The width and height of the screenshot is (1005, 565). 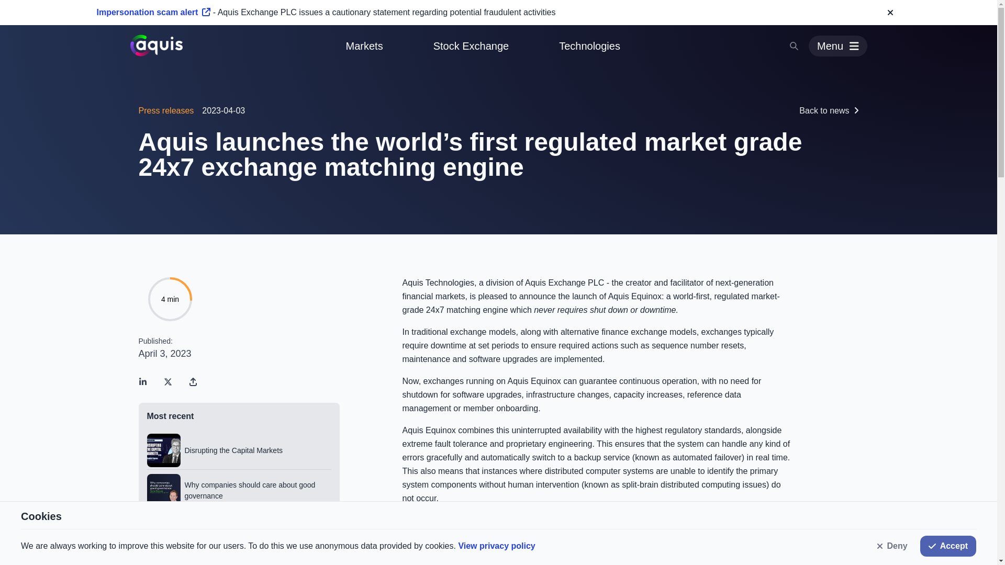 I want to click on Markets, so click(x=364, y=46).